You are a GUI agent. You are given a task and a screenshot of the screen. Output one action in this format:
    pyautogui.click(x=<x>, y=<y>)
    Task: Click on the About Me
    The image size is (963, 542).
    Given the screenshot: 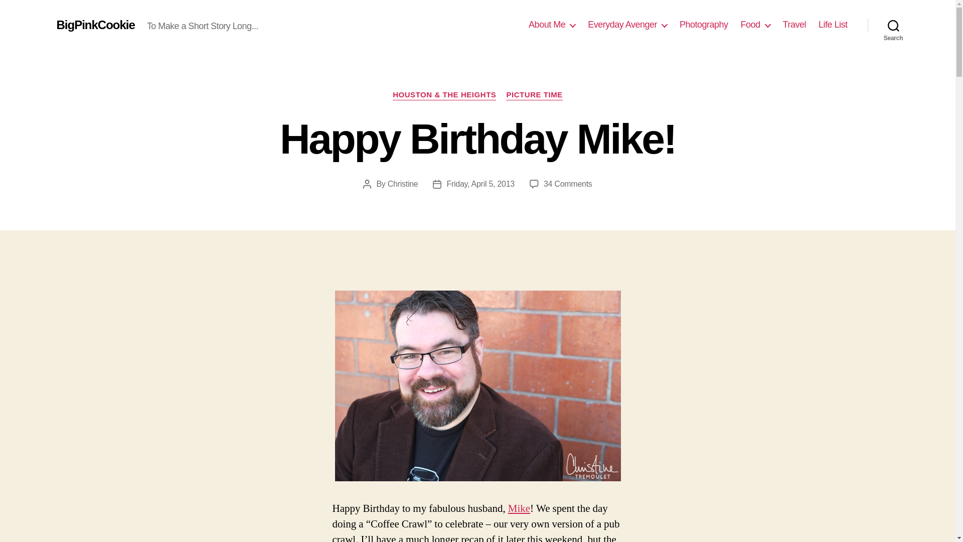 What is the action you would take?
    pyautogui.click(x=552, y=25)
    